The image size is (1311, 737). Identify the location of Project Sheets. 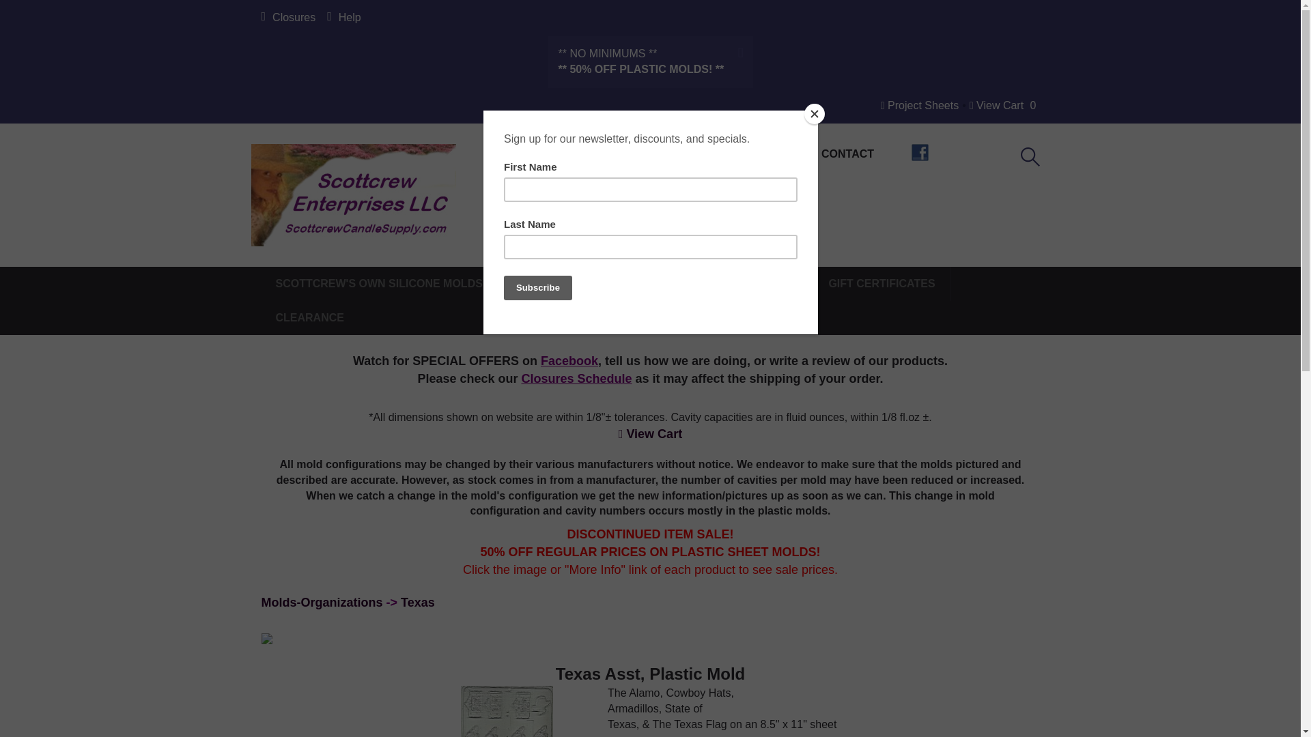
(919, 105).